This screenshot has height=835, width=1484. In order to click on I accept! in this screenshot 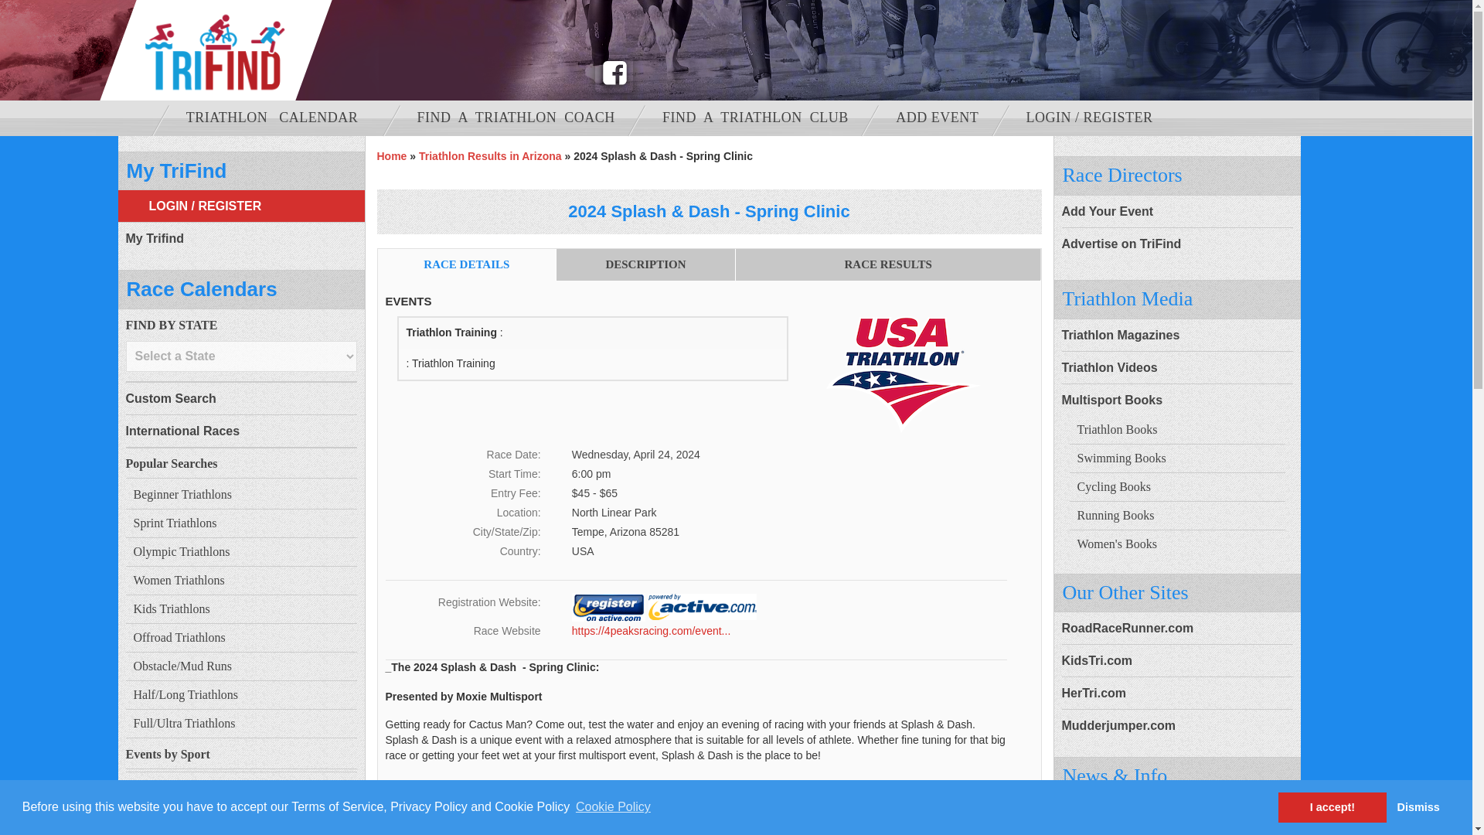, I will do `click(1332, 806)`.